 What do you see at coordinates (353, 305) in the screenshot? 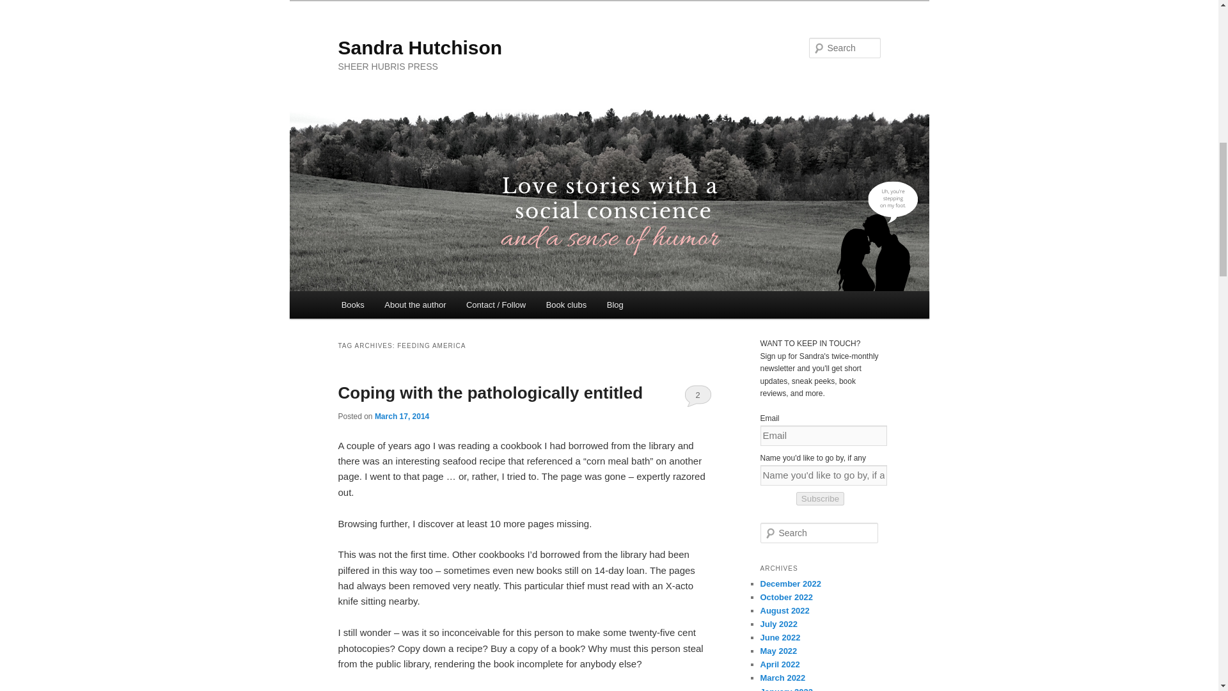
I see `Books` at bounding box center [353, 305].